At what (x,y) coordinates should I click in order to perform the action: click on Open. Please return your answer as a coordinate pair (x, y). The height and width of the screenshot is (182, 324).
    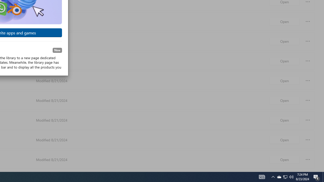
    Looking at the image, I should click on (285, 159).